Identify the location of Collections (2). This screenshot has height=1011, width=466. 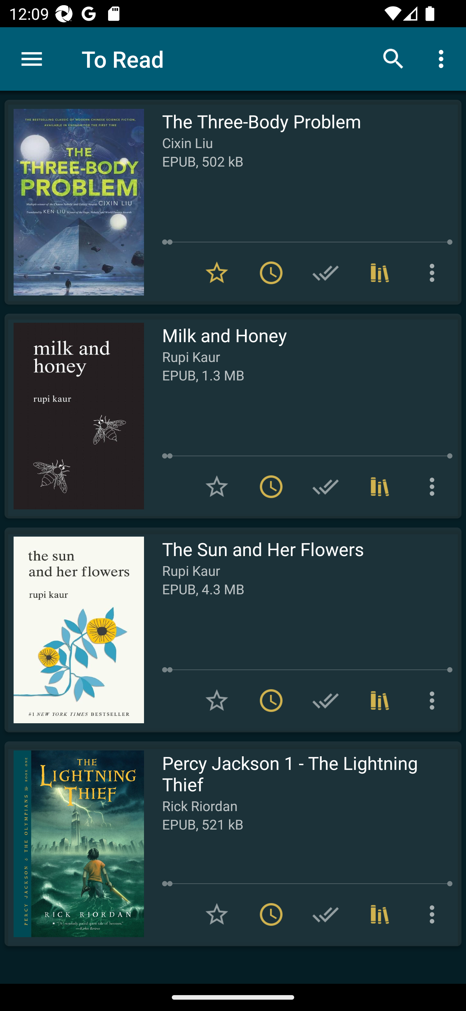
(380, 486).